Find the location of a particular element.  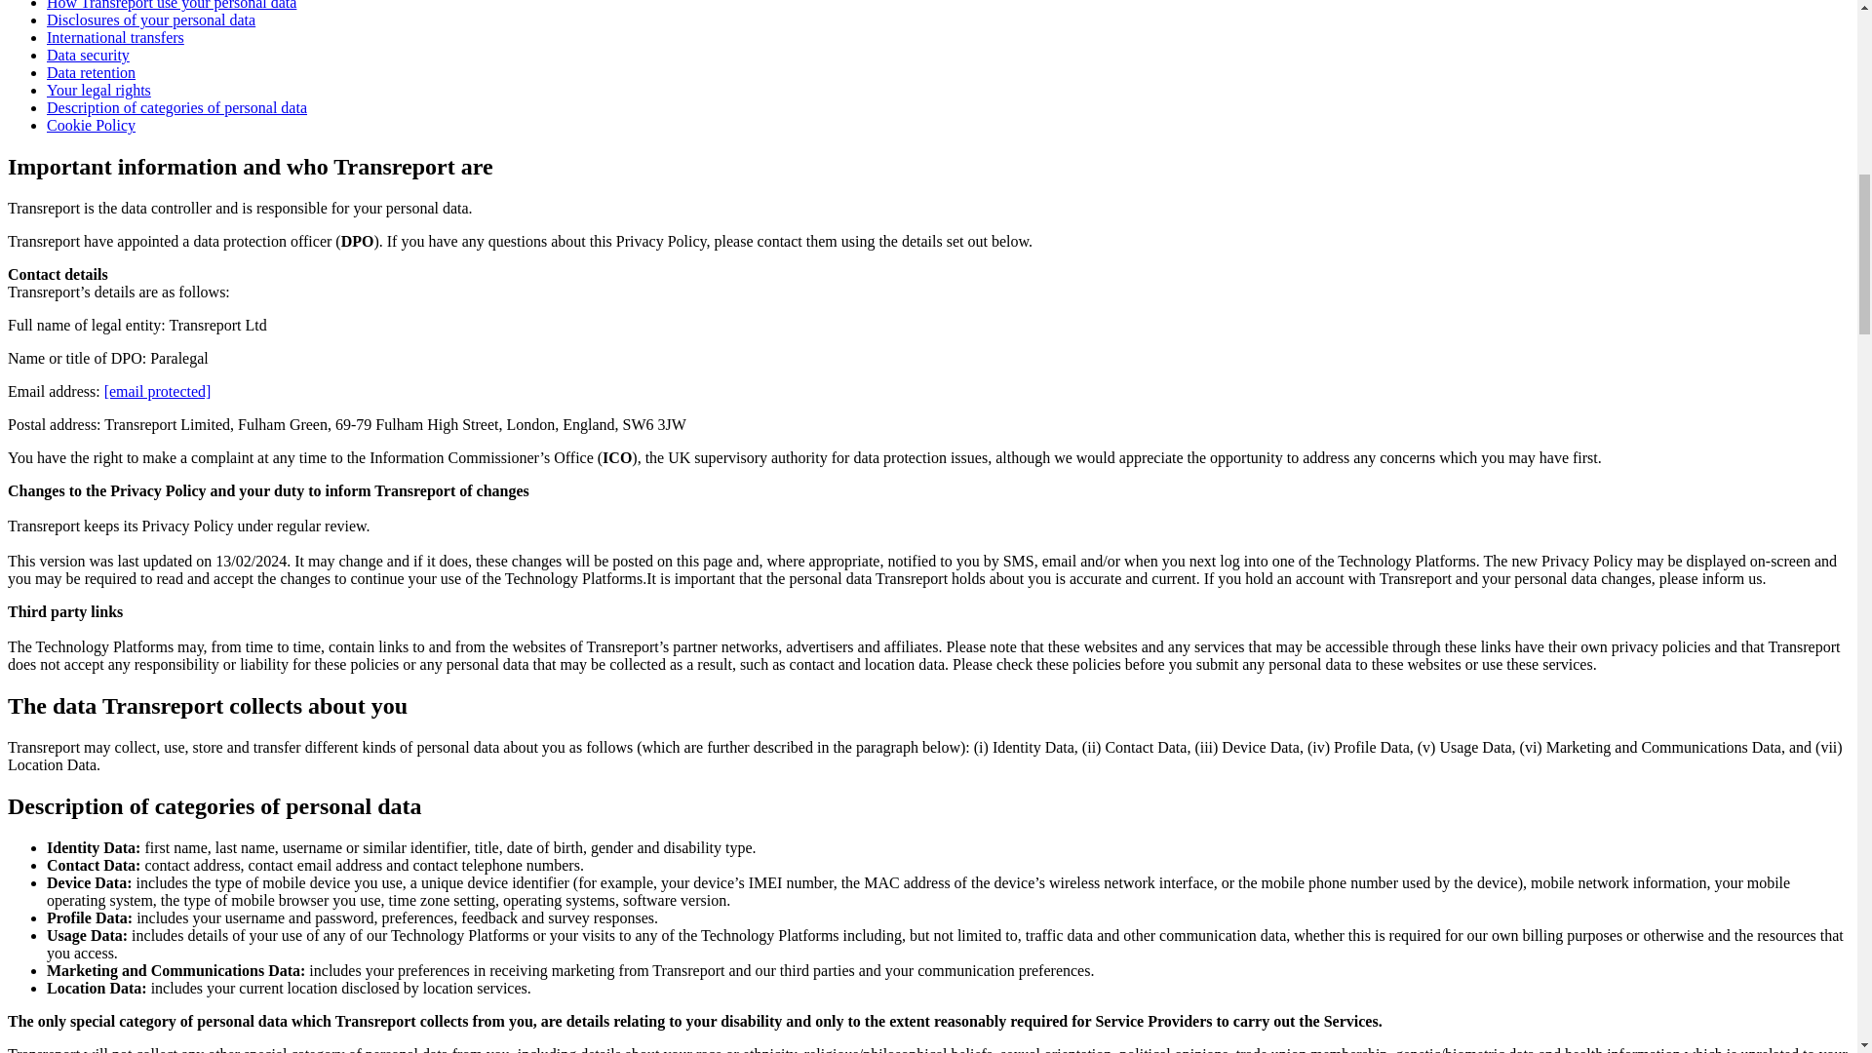

How Transreport use your personal data is located at coordinates (172, 5).